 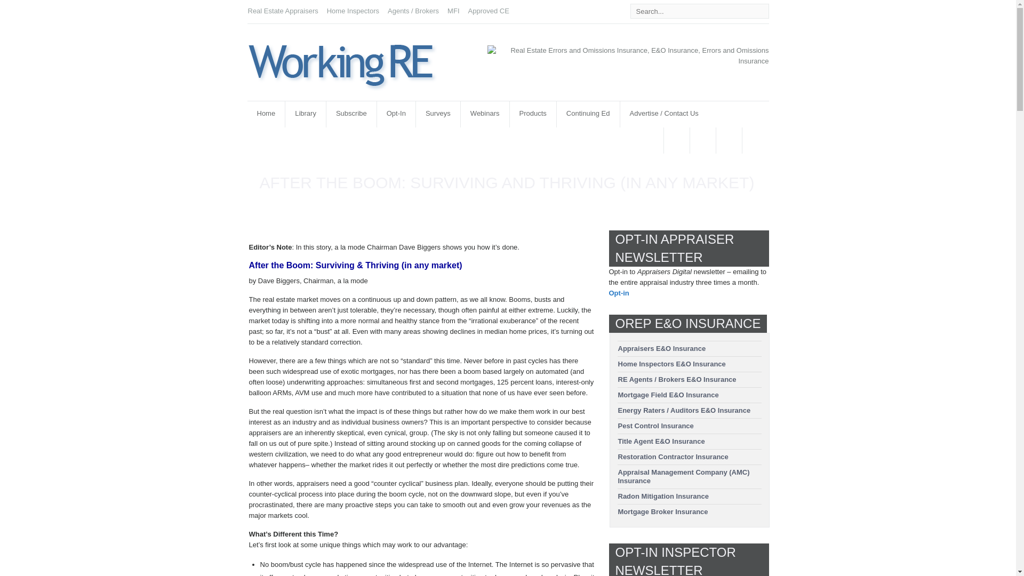 What do you see at coordinates (283, 11) in the screenshot?
I see `Real Estate Appraisers` at bounding box center [283, 11].